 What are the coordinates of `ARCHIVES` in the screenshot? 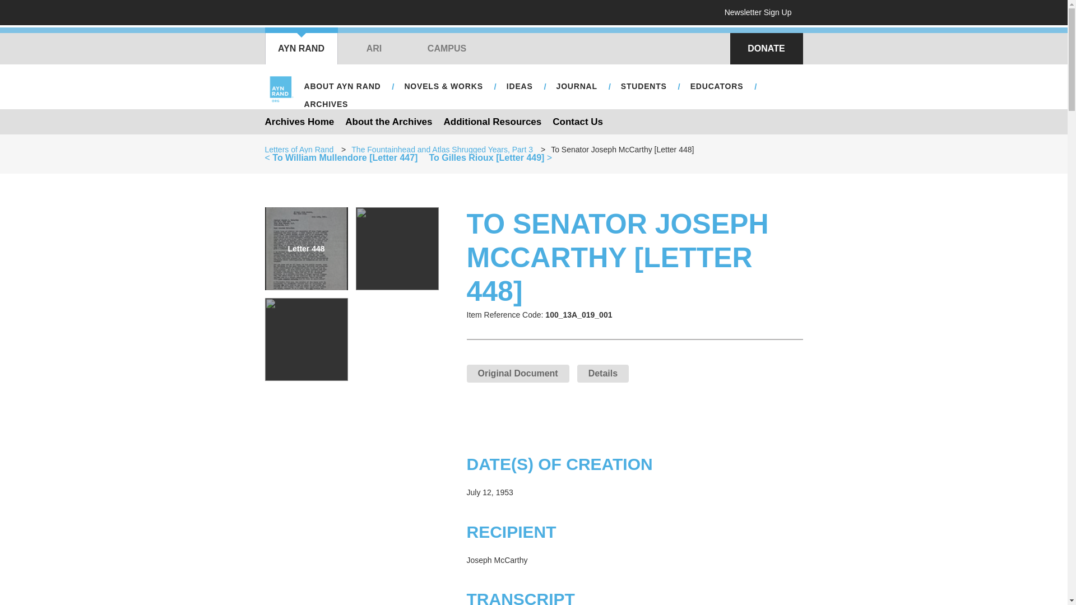 It's located at (326, 104).